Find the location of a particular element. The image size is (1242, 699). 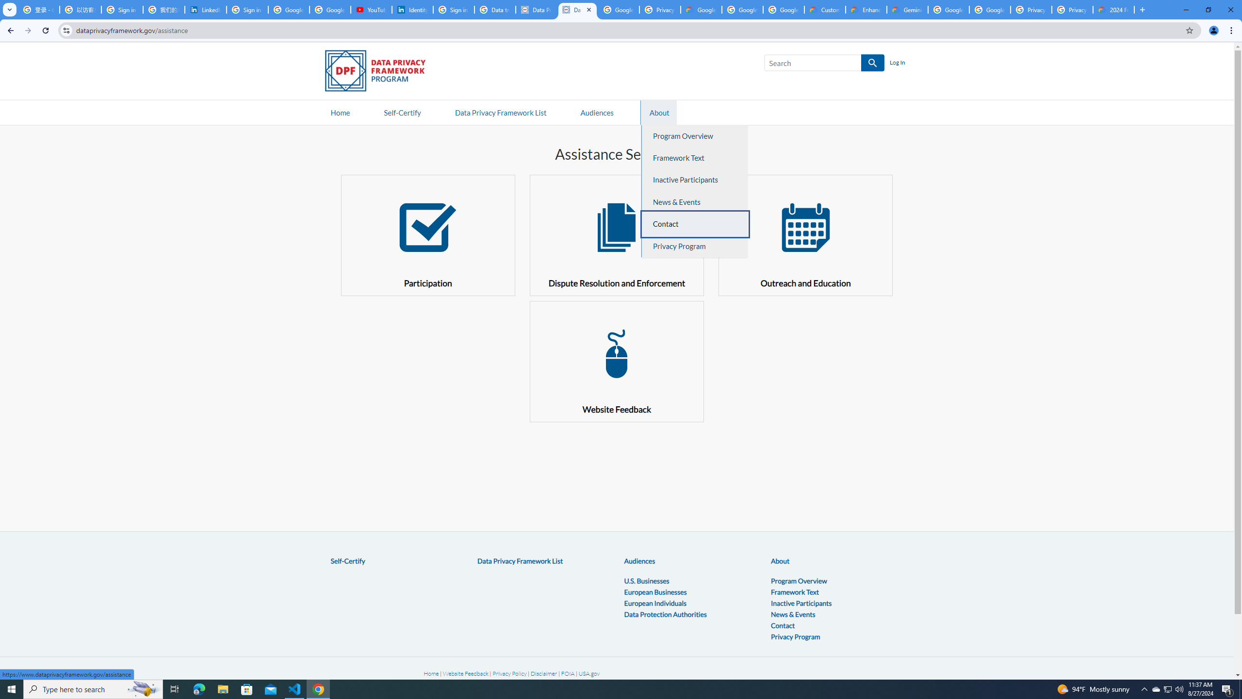

Audiences is located at coordinates (639, 561).